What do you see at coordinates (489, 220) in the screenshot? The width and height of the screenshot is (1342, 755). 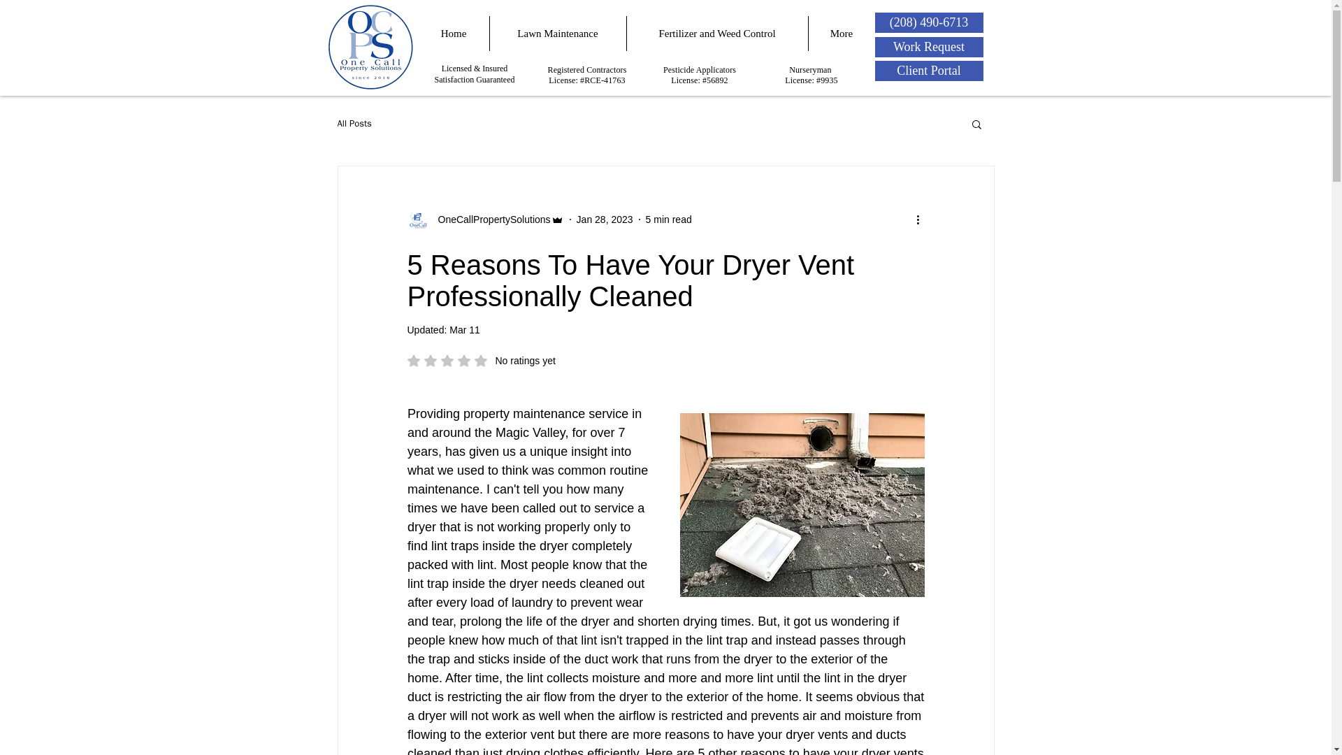 I see `OneCallPropertySolutions` at bounding box center [489, 220].